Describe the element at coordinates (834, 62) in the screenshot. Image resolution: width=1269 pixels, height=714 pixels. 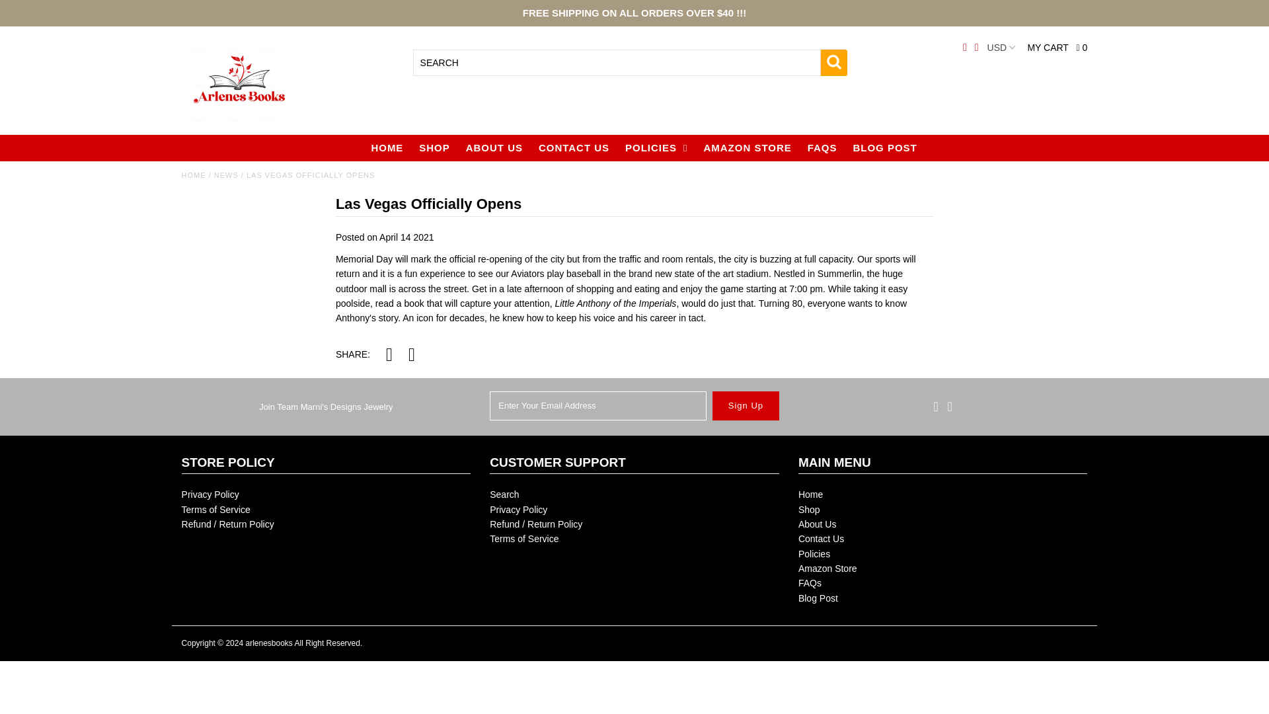
I see `search` at that location.